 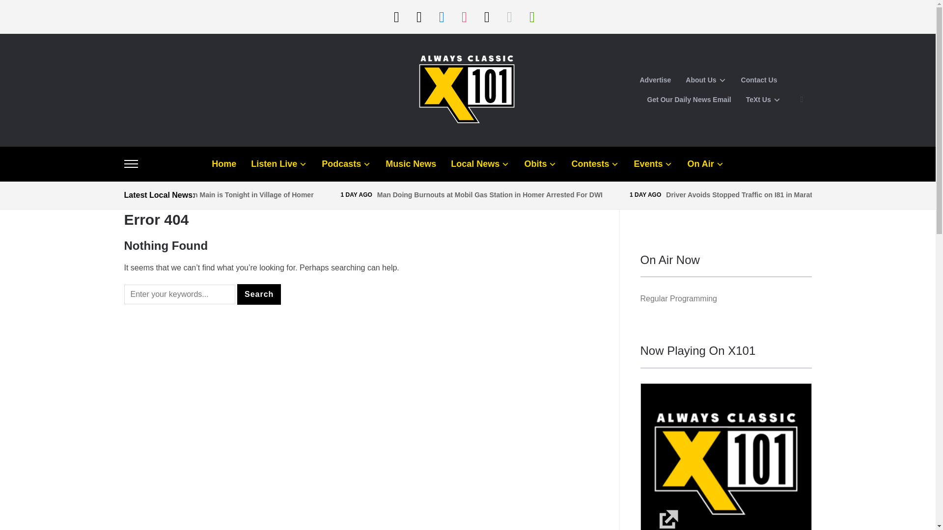 What do you see at coordinates (418, 16) in the screenshot?
I see `phone` at bounding box center [418, 16].